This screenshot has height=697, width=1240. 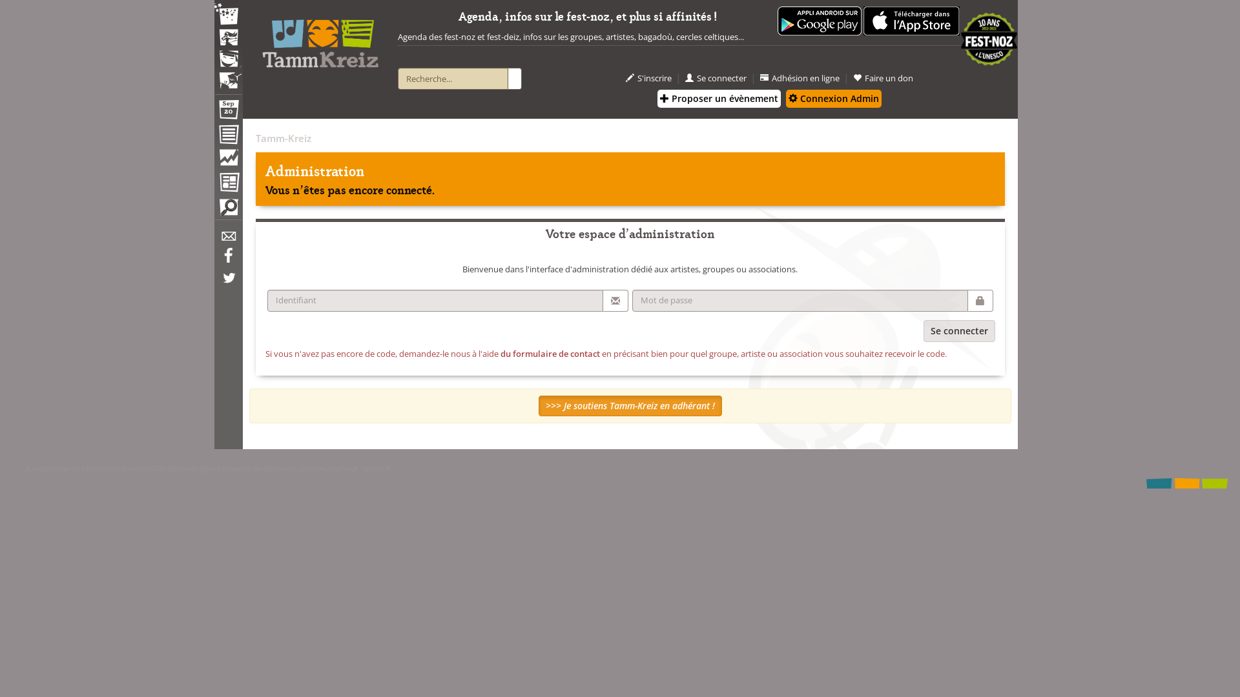 I want to click on Contact, so click(x=107, y=469).